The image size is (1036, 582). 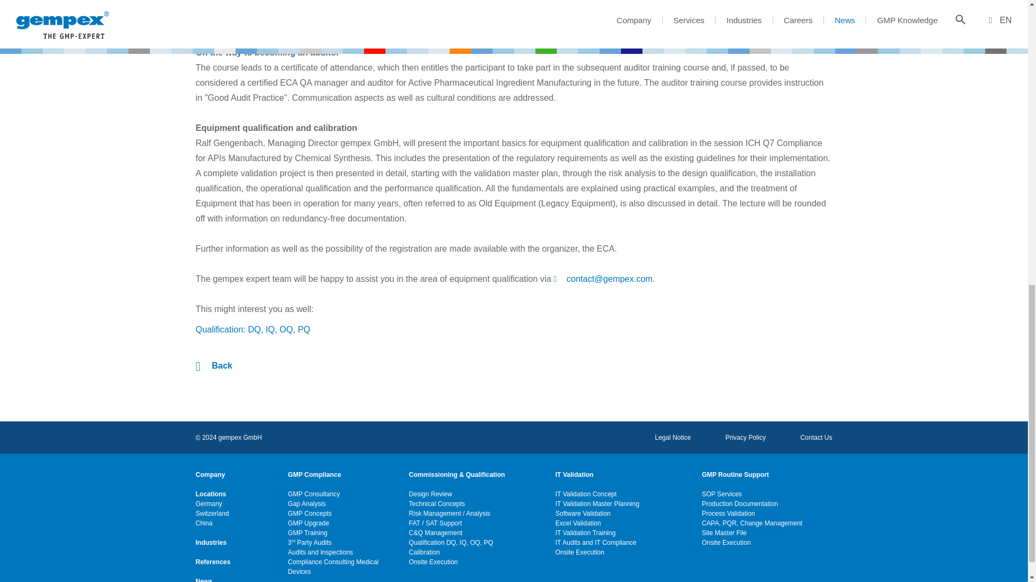 What do you see at coordinates (310, 513) in the screenshot?
I see `GMP Concepts` at bounding box center [310, 513].